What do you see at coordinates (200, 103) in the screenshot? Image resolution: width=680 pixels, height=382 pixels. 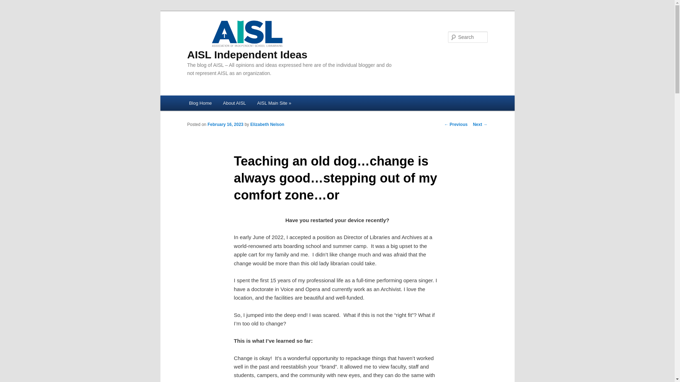 I see `Blog Home` at bounding box center [200, 103].